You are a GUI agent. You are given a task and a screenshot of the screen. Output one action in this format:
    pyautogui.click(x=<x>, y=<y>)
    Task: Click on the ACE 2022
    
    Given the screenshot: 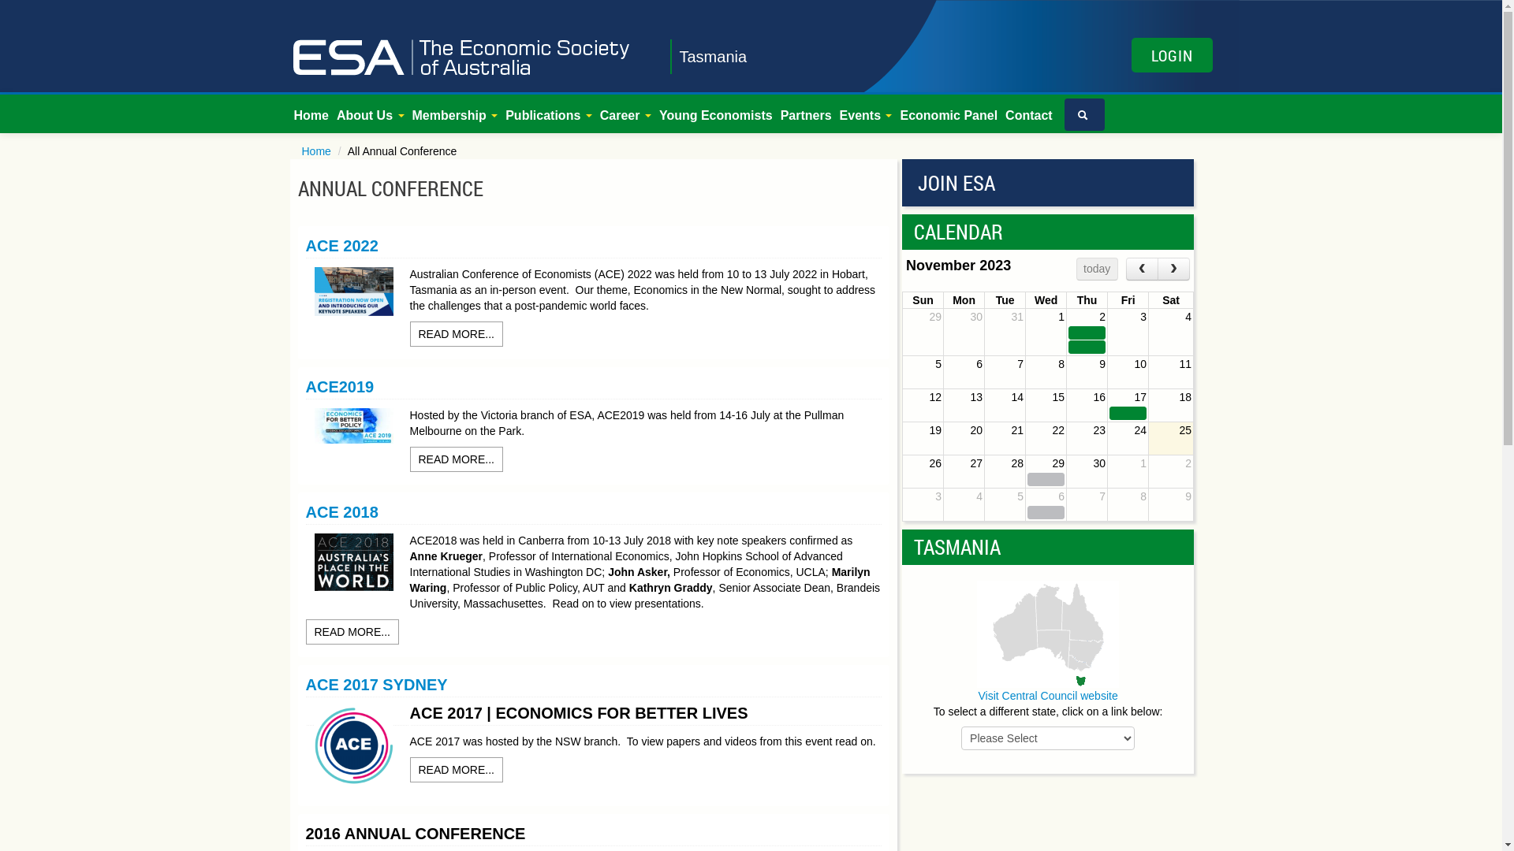 What is the action you would take?
    pyautogui.click(x=342, y=246)
    